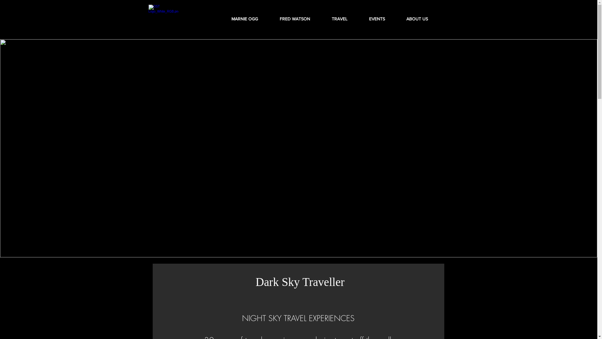 The image size is (602, 339). I want to click on MARNIE OGG, so click(251, 19).